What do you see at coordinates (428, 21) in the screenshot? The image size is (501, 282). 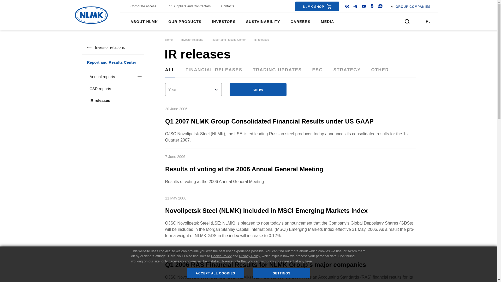 I see `Ru` at bounding box center [428, 21].